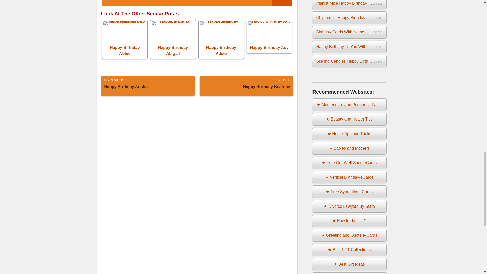 Image resolution: width=487 pixels, height=274 pixels. Describe the element at coordinates (125, 39) in the screenshot. I see `Happy Birthday Abigail` at that location.